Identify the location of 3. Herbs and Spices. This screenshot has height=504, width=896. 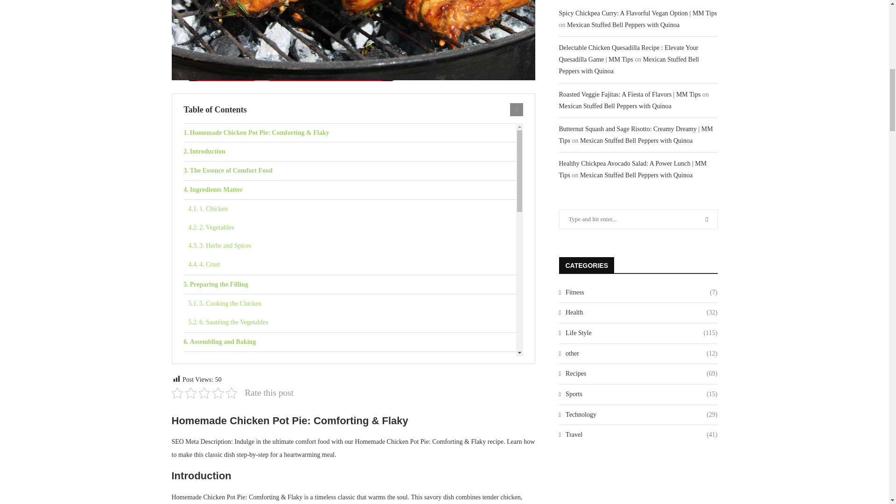
(352, 245).